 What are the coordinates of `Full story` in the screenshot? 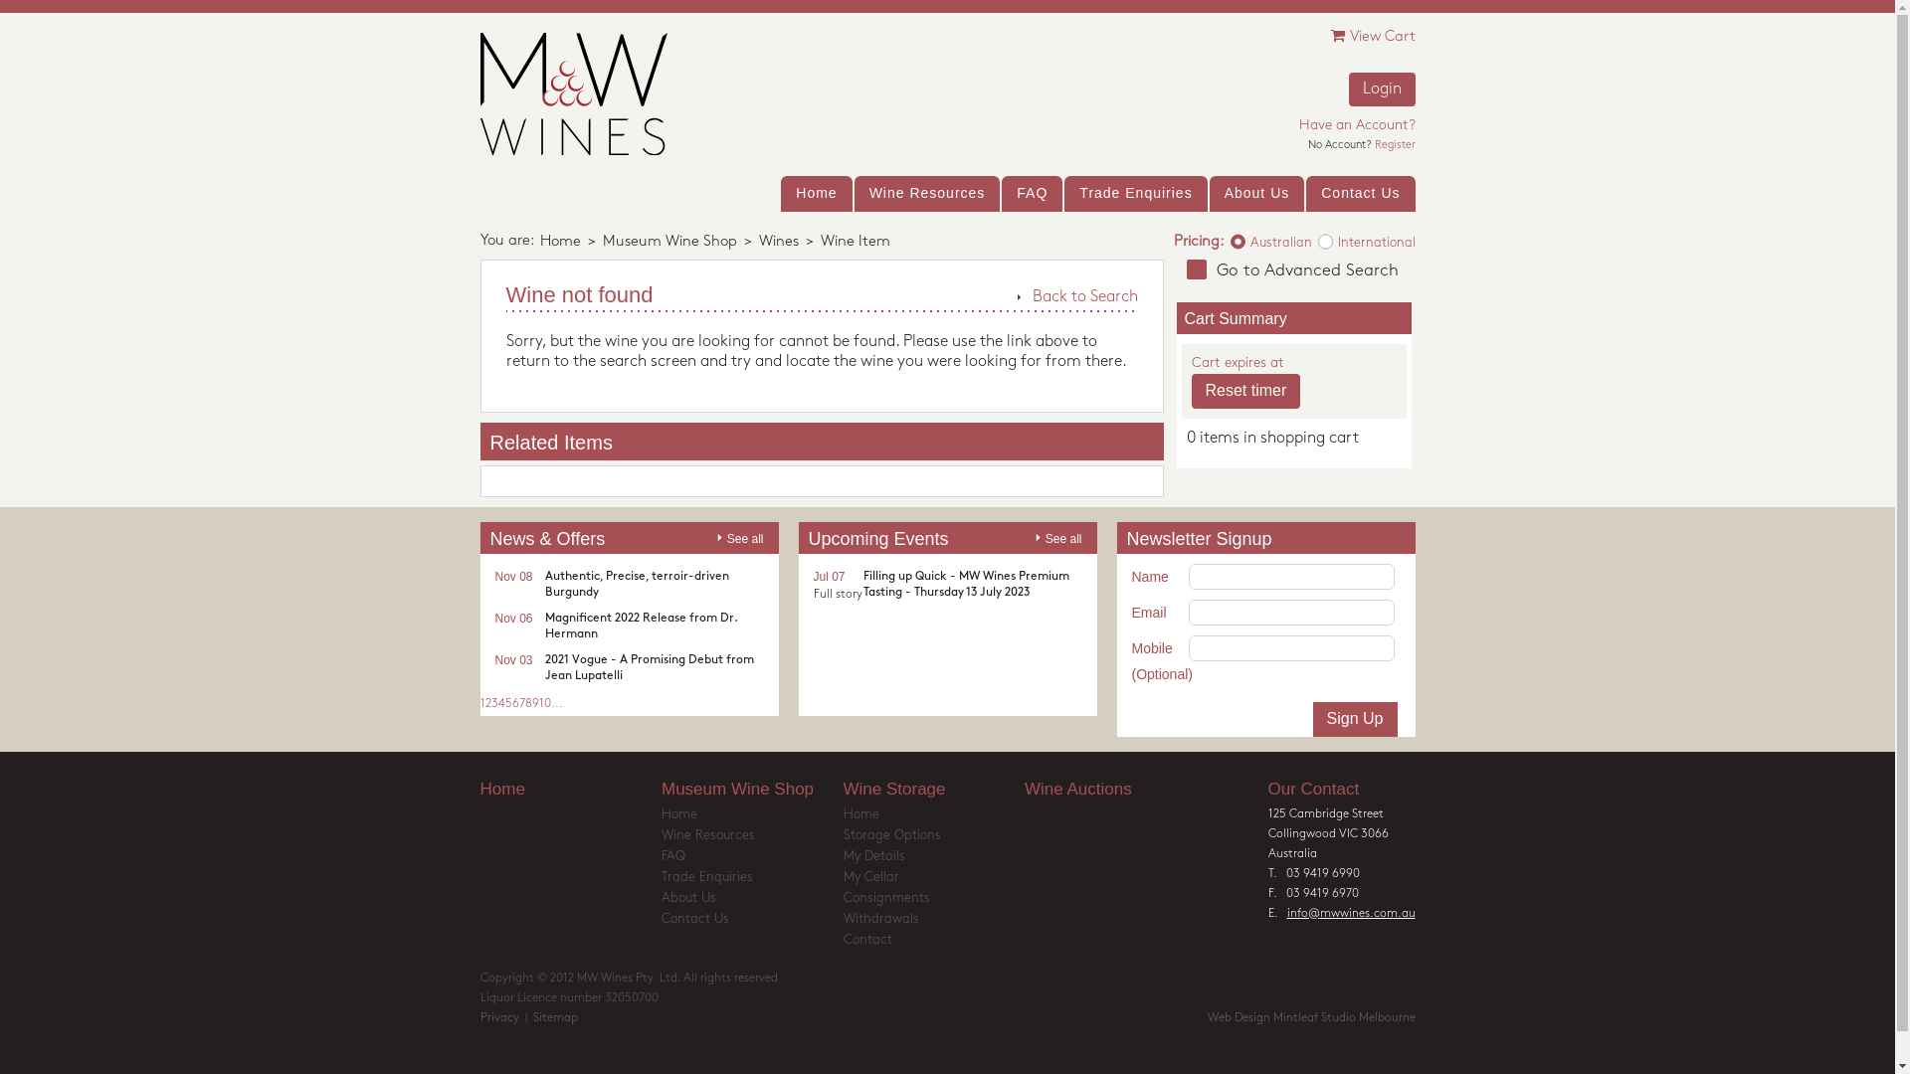 It's located at (838, 595).